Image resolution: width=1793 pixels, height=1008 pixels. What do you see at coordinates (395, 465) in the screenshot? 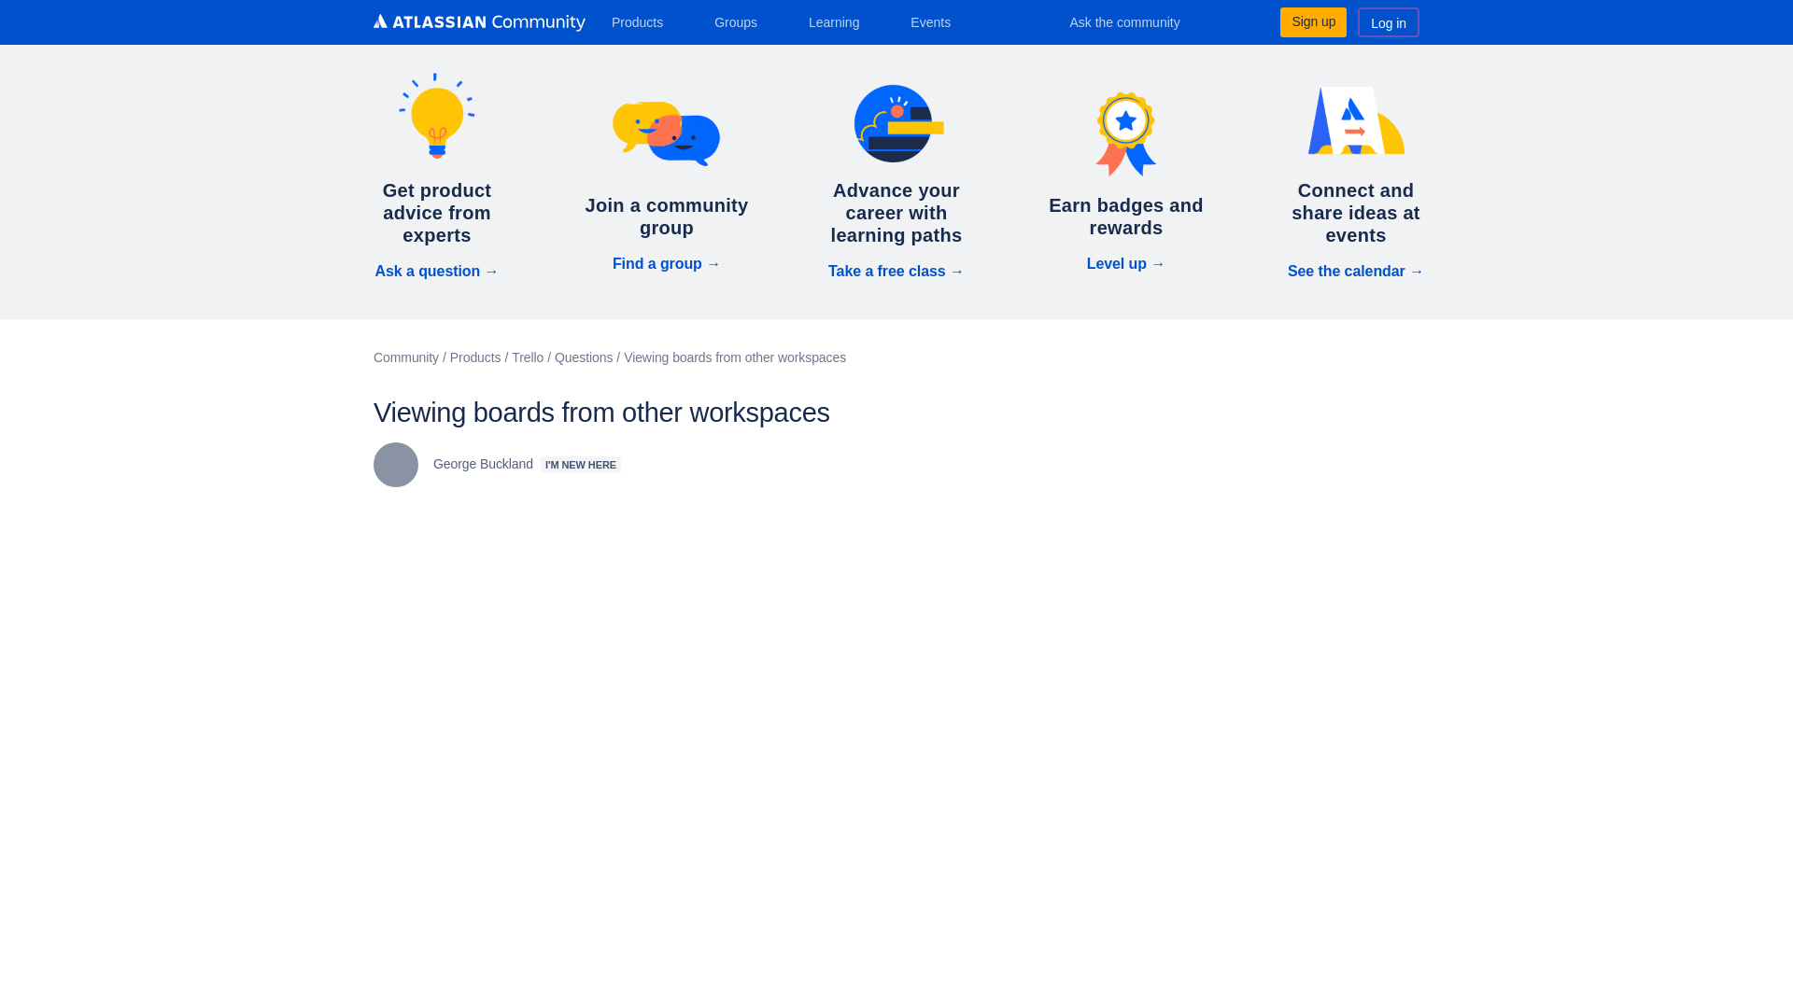
I see `George Buckland` at bounding box center [395, 465].